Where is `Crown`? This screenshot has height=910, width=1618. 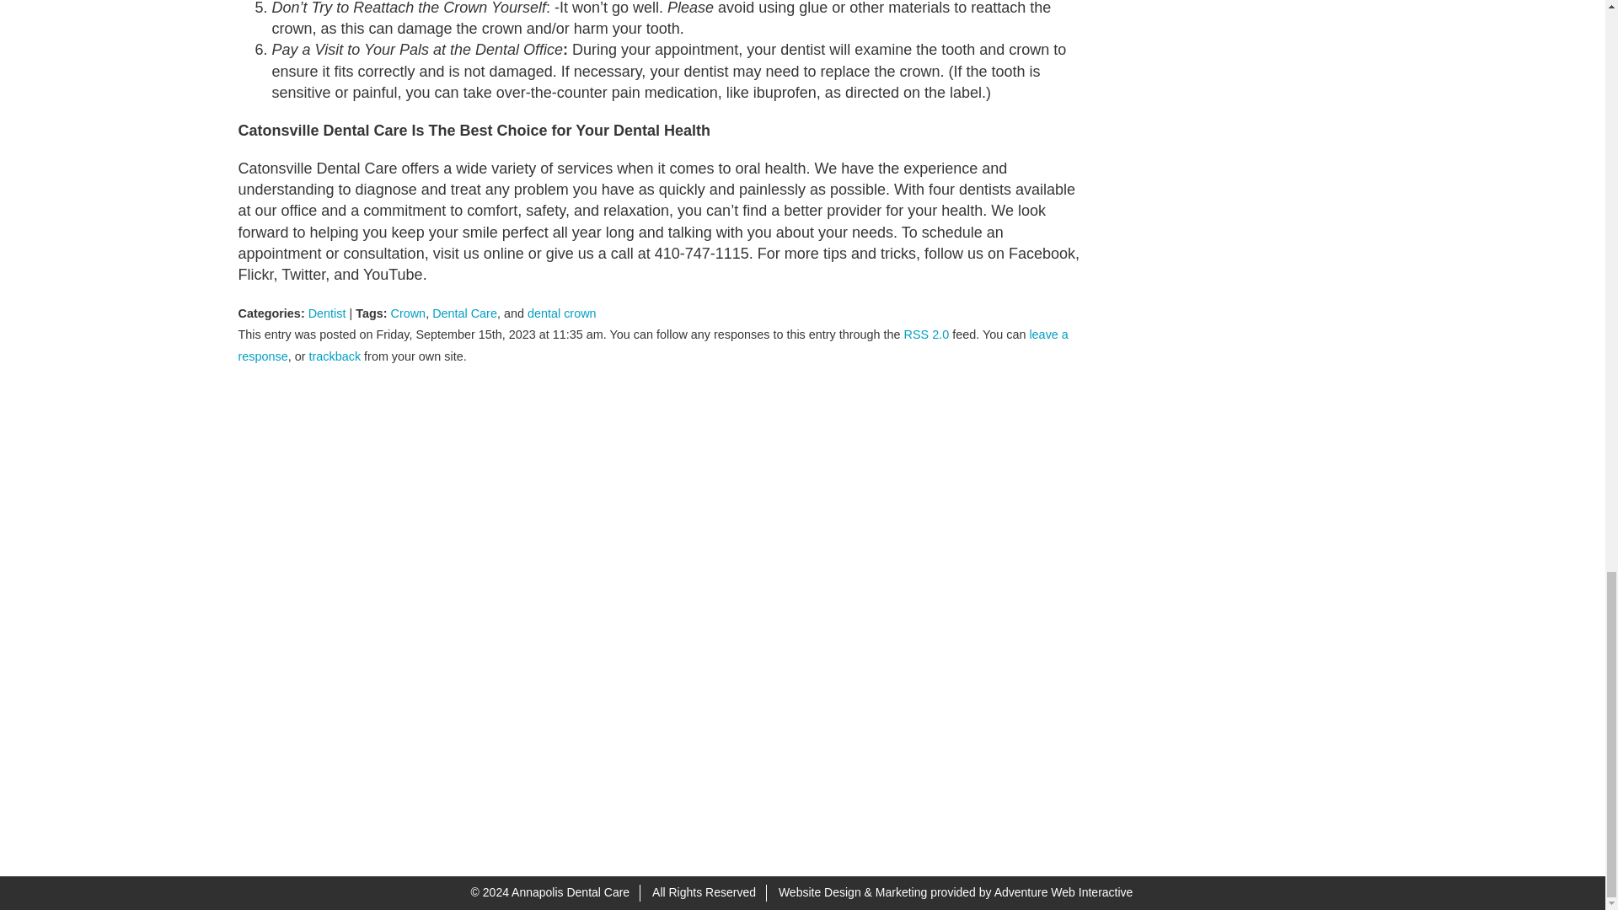 Crown is located at coordinates (409, 313).